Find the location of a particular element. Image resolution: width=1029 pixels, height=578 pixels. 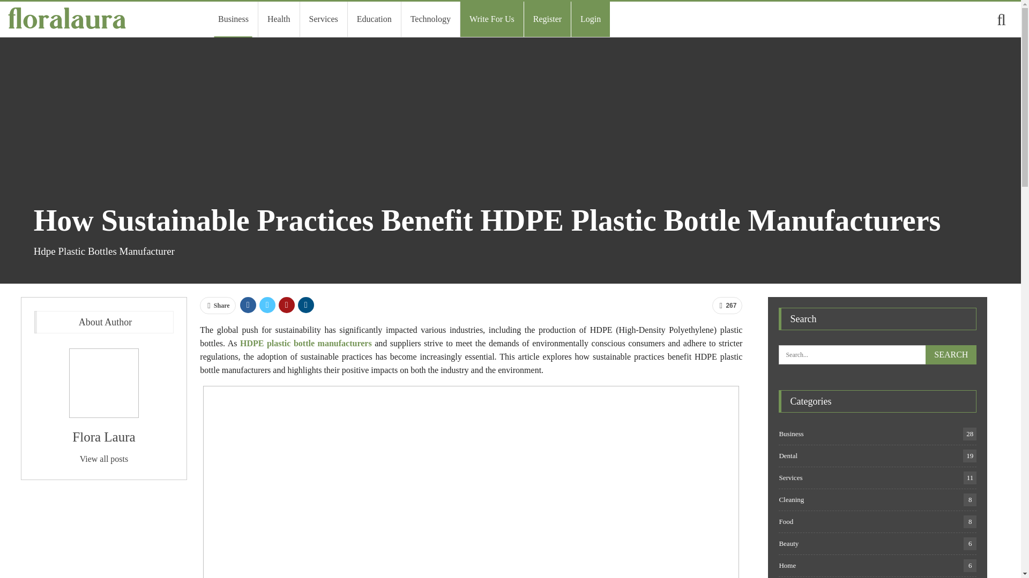

HDPE plastic bottle manufacturers is located at coordinates (305, 343).